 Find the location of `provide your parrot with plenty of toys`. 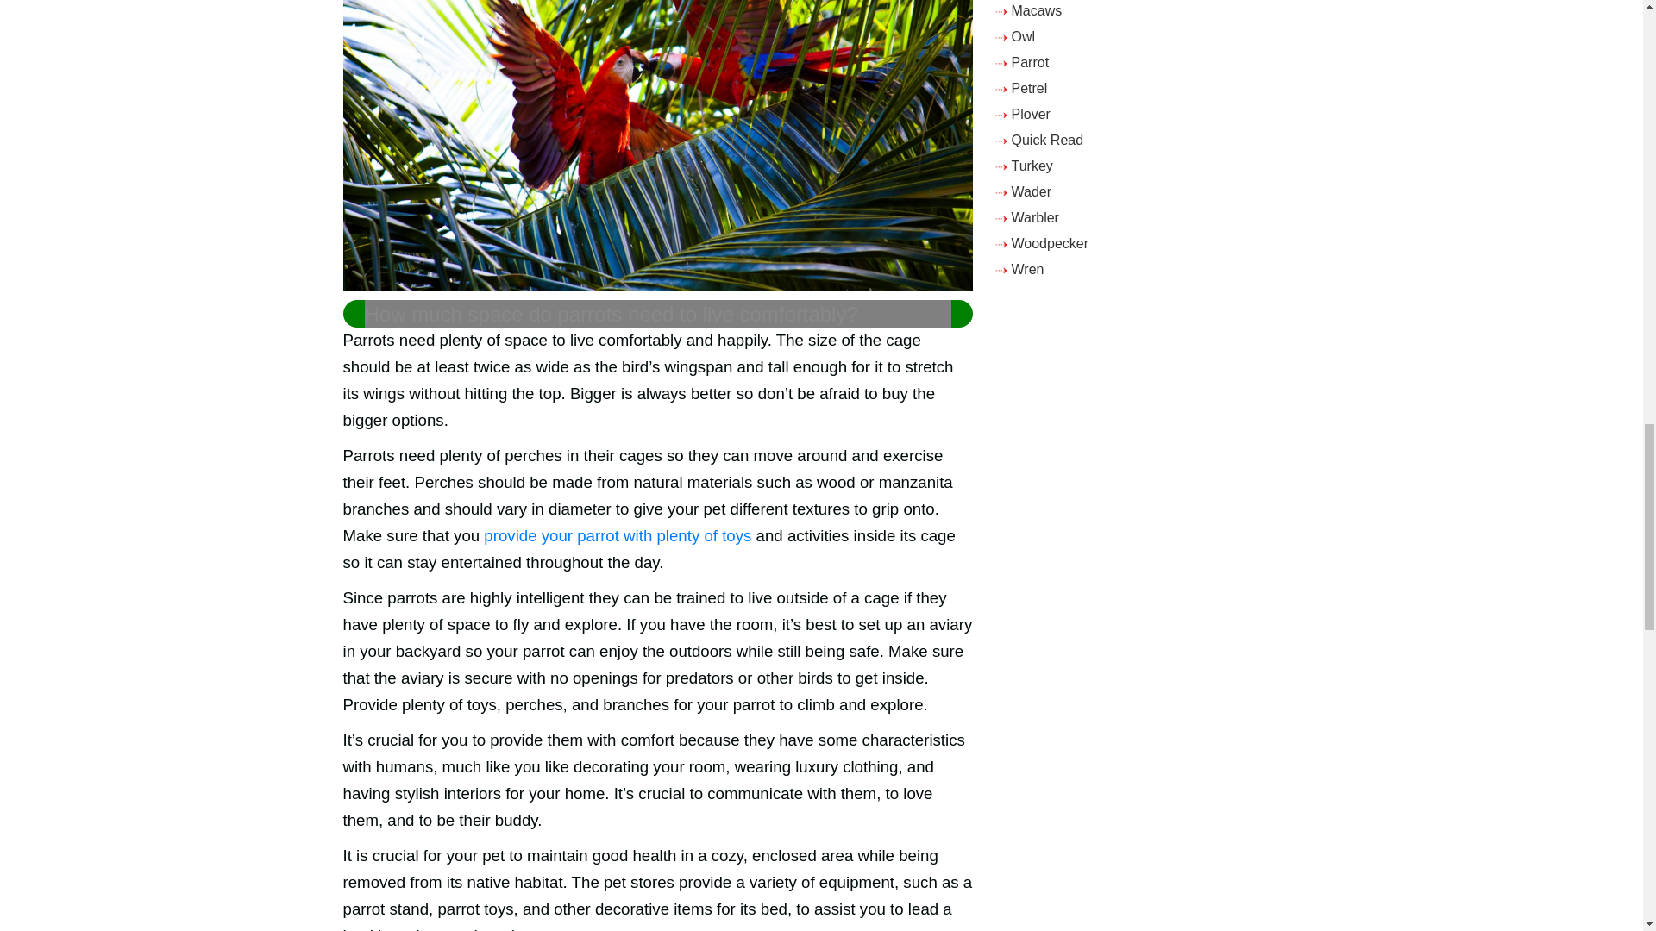

provide your parrot with plenty of toys is located at coordinates (618, 535).